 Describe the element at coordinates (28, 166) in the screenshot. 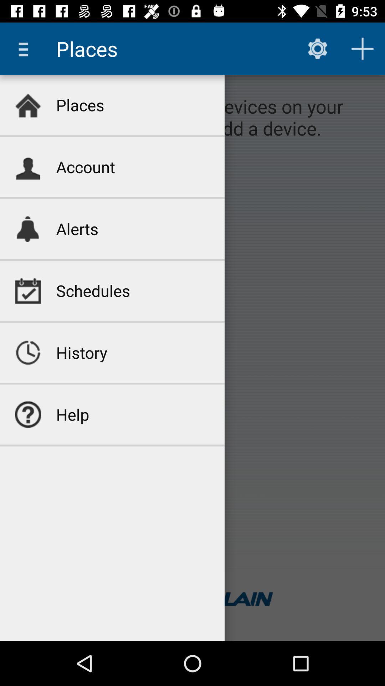

I see `click on the second icon from the top of the page` at that location.